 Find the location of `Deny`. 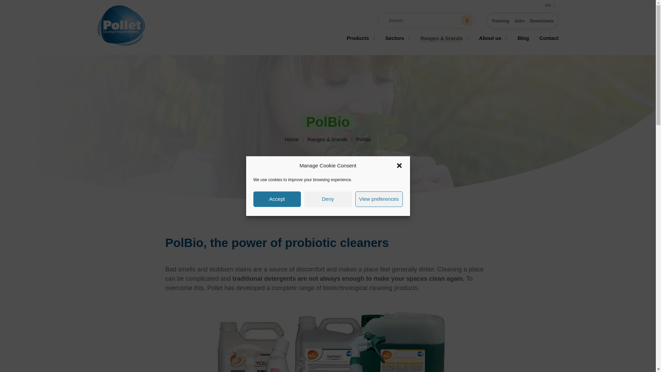

Deny is located at coordinates (328, 199).